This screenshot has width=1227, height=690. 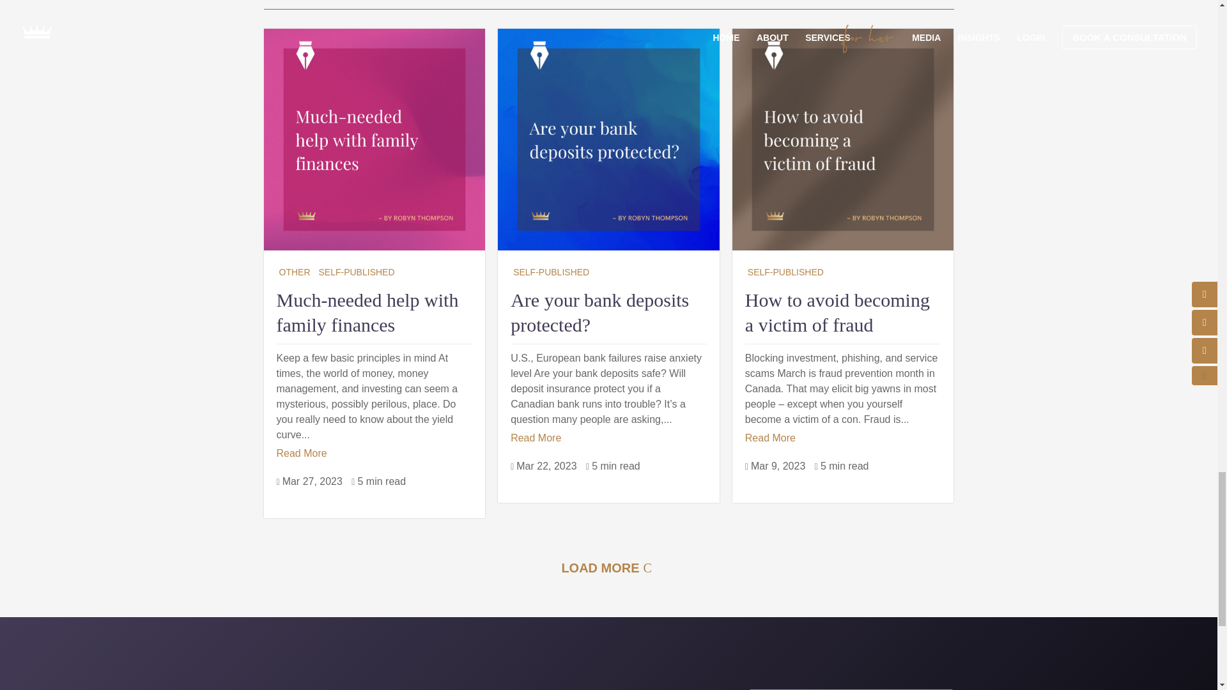 What do you see at coordinates (837, 312) in the screenshot?
I see `How to avoid becoming a victim of fraud` at bounding box center [837, 312].